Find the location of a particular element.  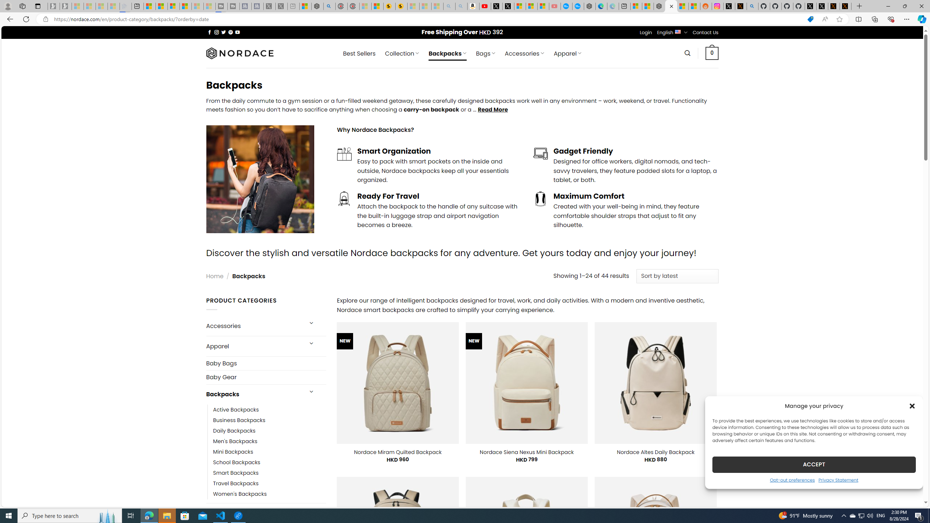

Overview is located at coordinates (173, 6).